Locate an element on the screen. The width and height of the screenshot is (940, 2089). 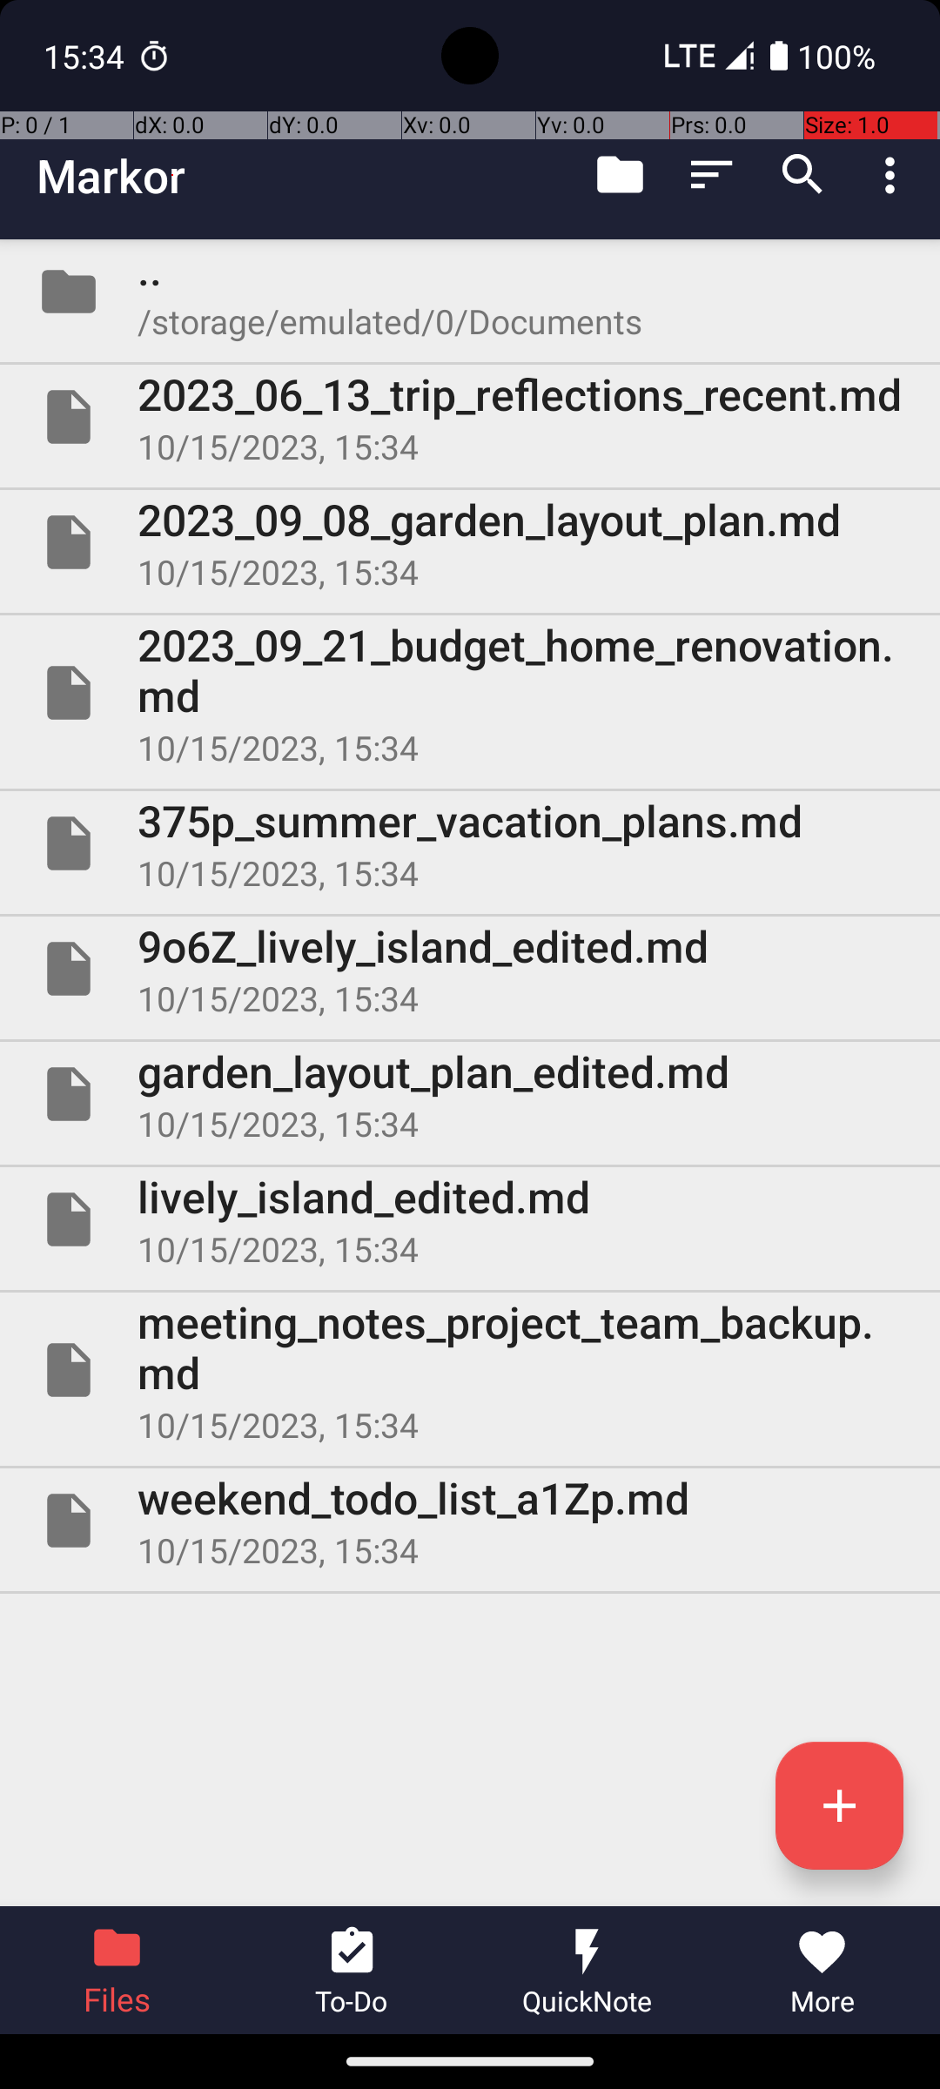
File 375p_summer_vacation_plans.md  is located at coordinates (470, 843).